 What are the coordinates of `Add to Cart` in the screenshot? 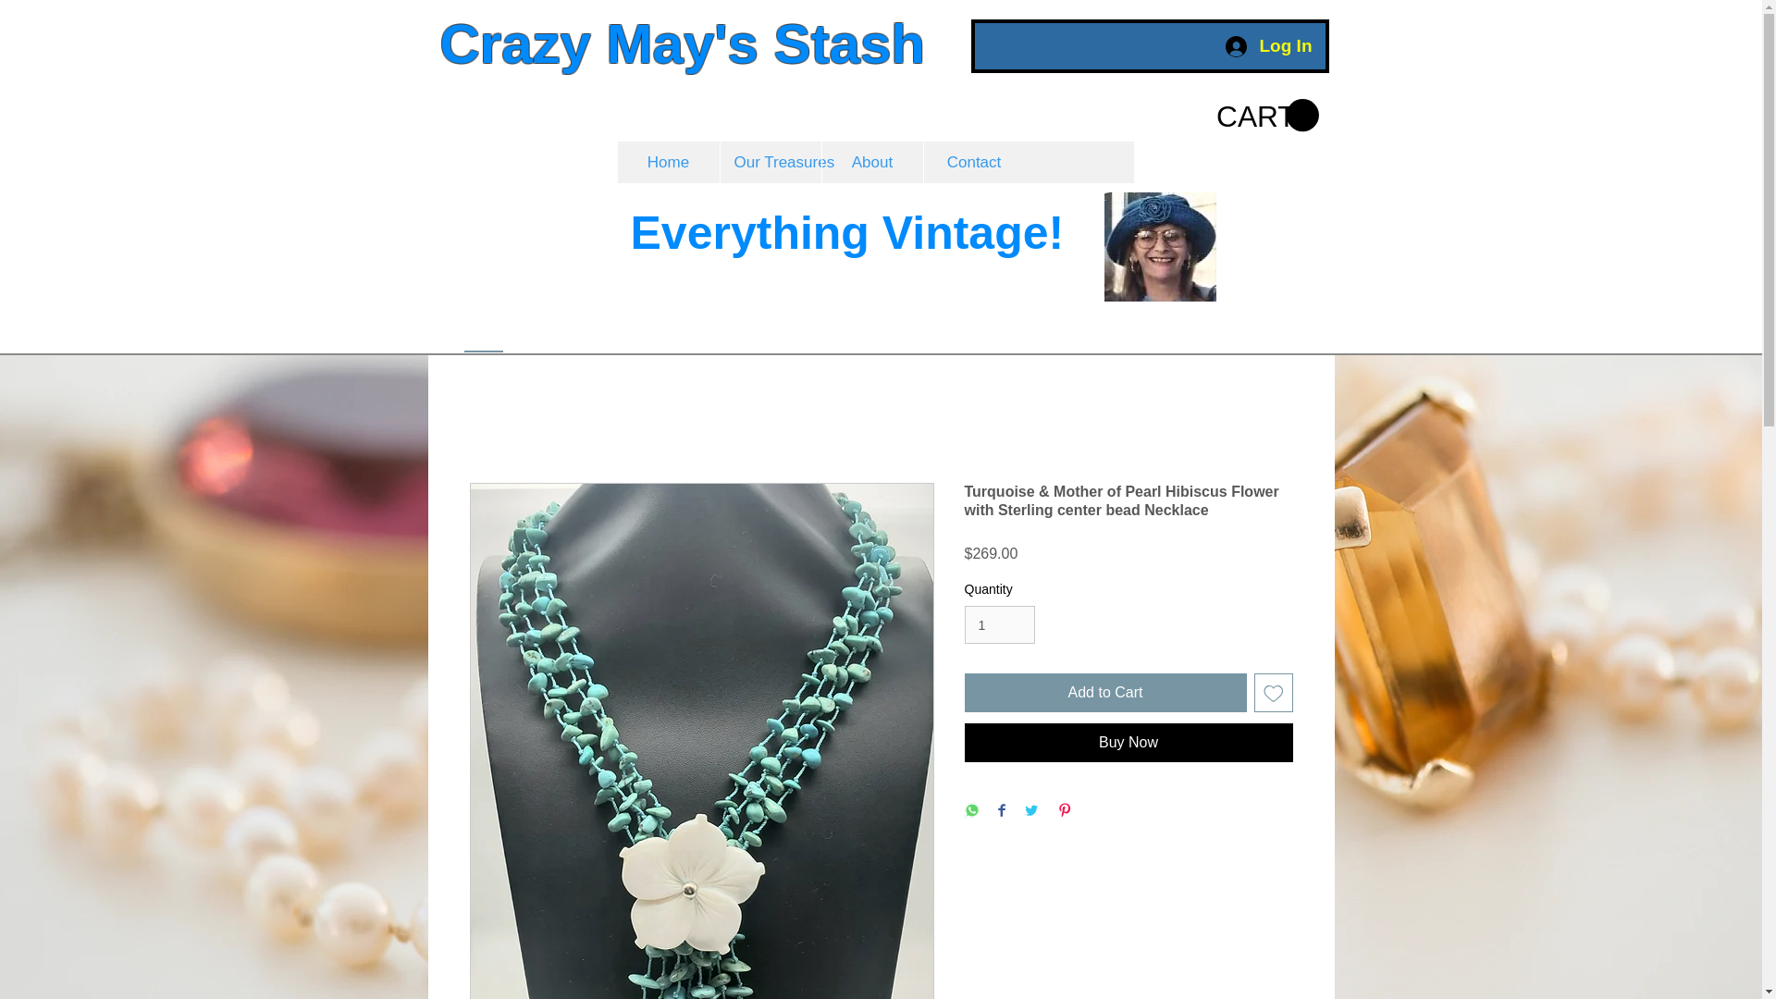 It's located at (1104, 692).